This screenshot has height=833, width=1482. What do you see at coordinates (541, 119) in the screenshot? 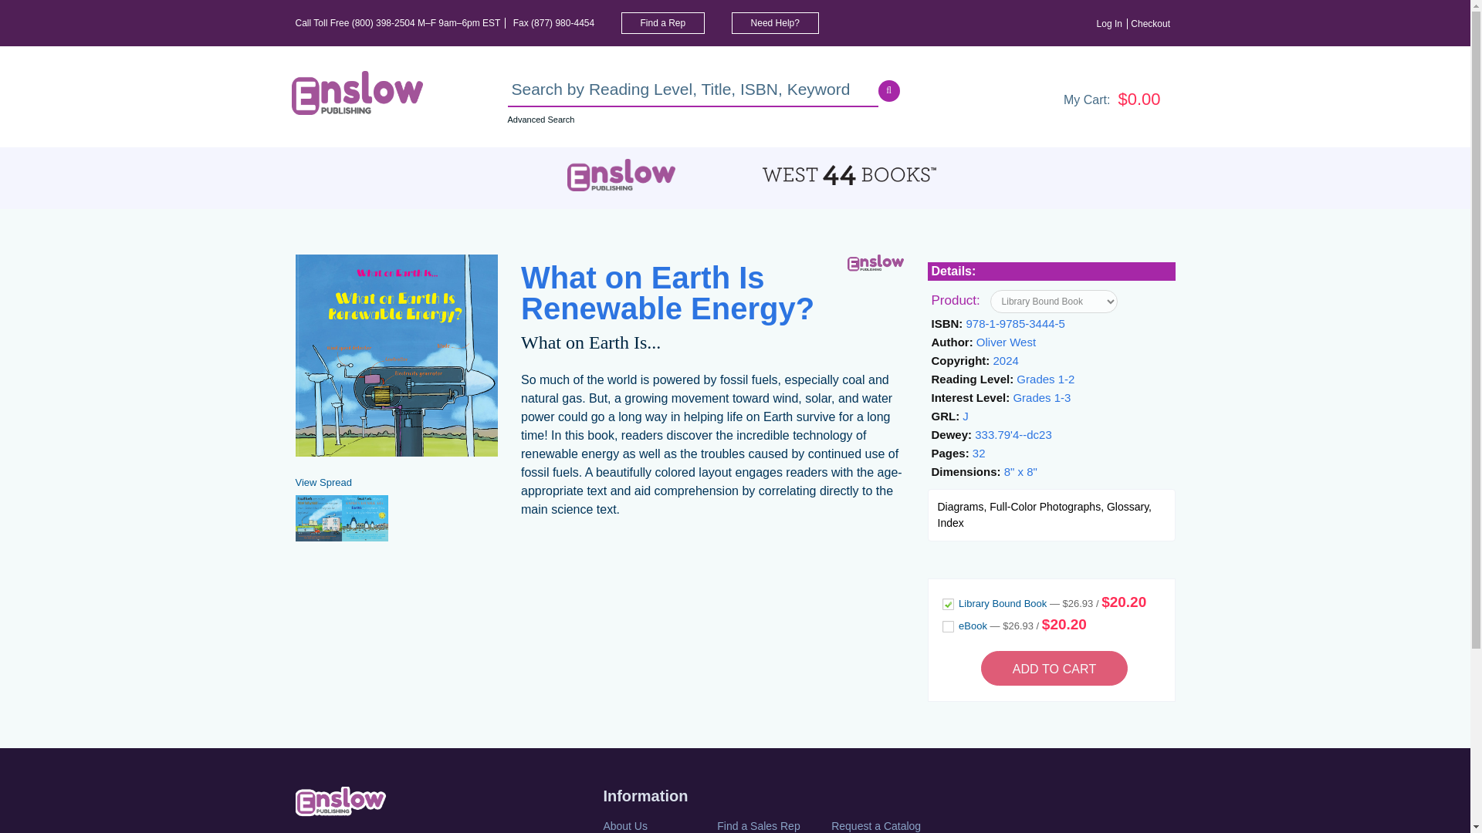
I see `Advanced Search` at bounding box center [541, 119].